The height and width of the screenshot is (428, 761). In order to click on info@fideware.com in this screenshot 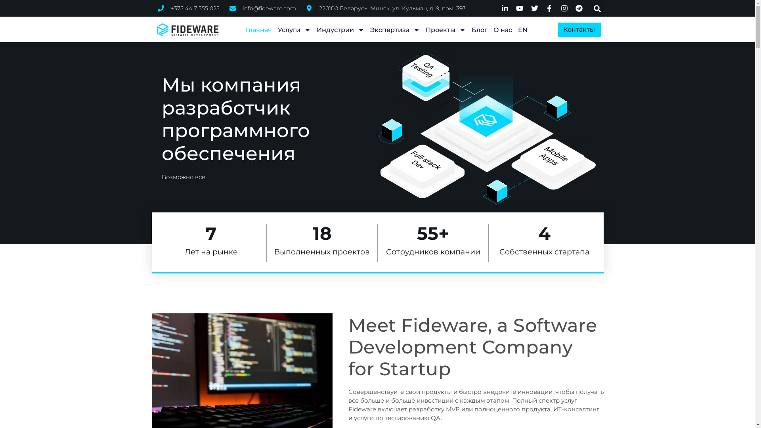, I will do `click(262, 8)`.